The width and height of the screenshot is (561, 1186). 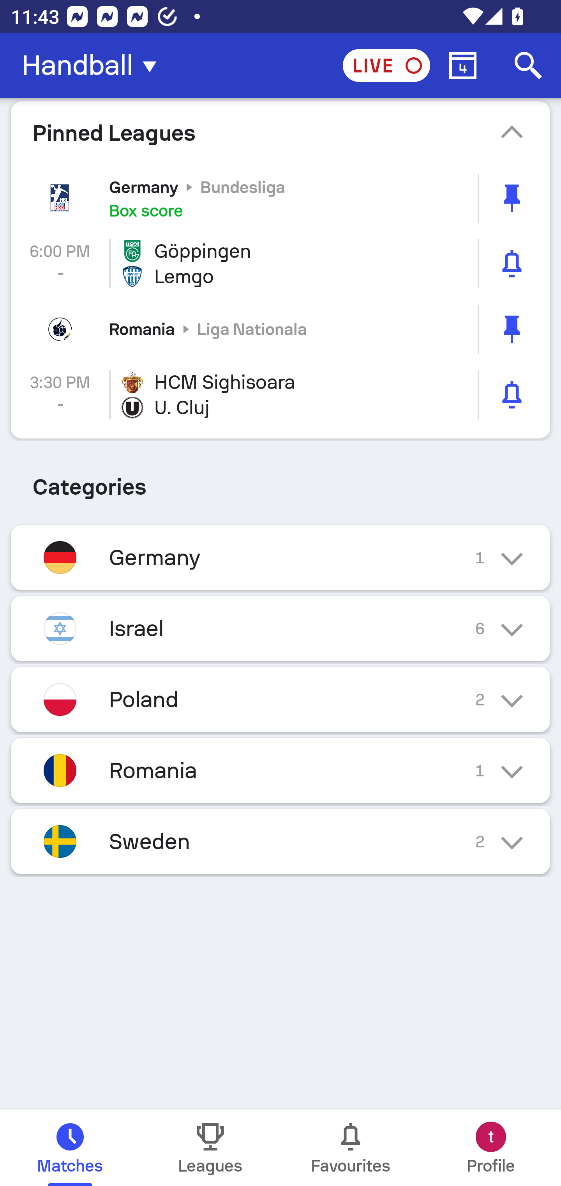 What do you see at coordinates (528, 66) in the screenshot?
I see `Search` at bounding box center [528, 66].